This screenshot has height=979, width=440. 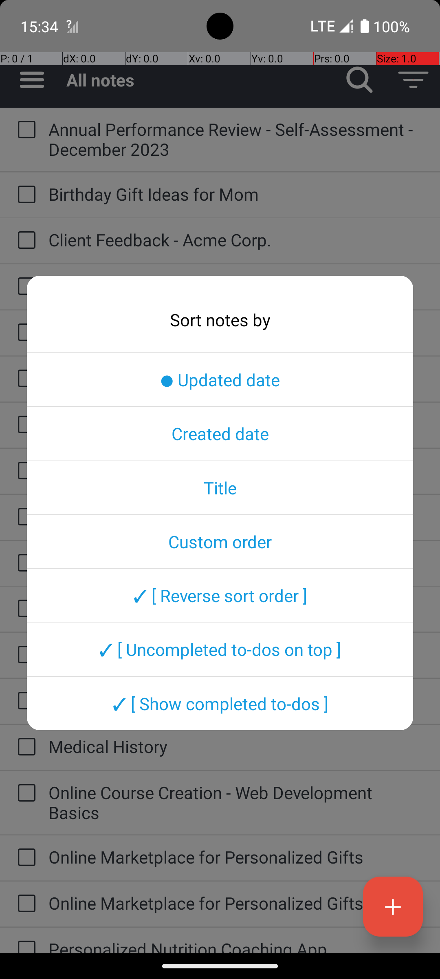 What do you see at coordinates (220, 649) in the screenshot?
I see `✓ [ Uncompleted to-dos on top ]` at bounding box center [220, 649].